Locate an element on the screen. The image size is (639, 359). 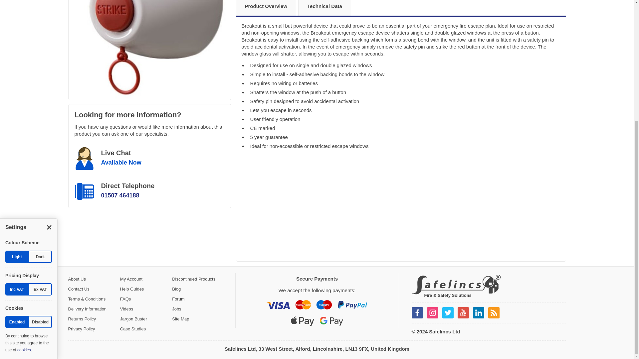
Contact Us is located at coordinates (79, 288).